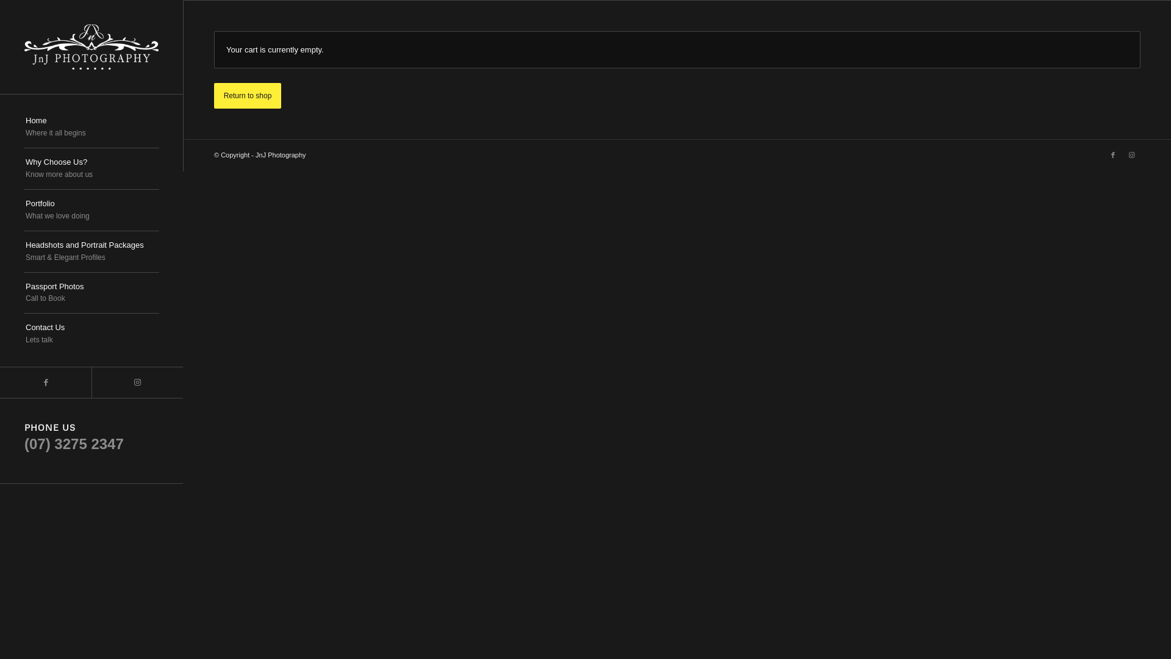  What do you see at coordinates (248, 96) in the screenshot?
I see `Return to shop` at bounding box center [248, 96].